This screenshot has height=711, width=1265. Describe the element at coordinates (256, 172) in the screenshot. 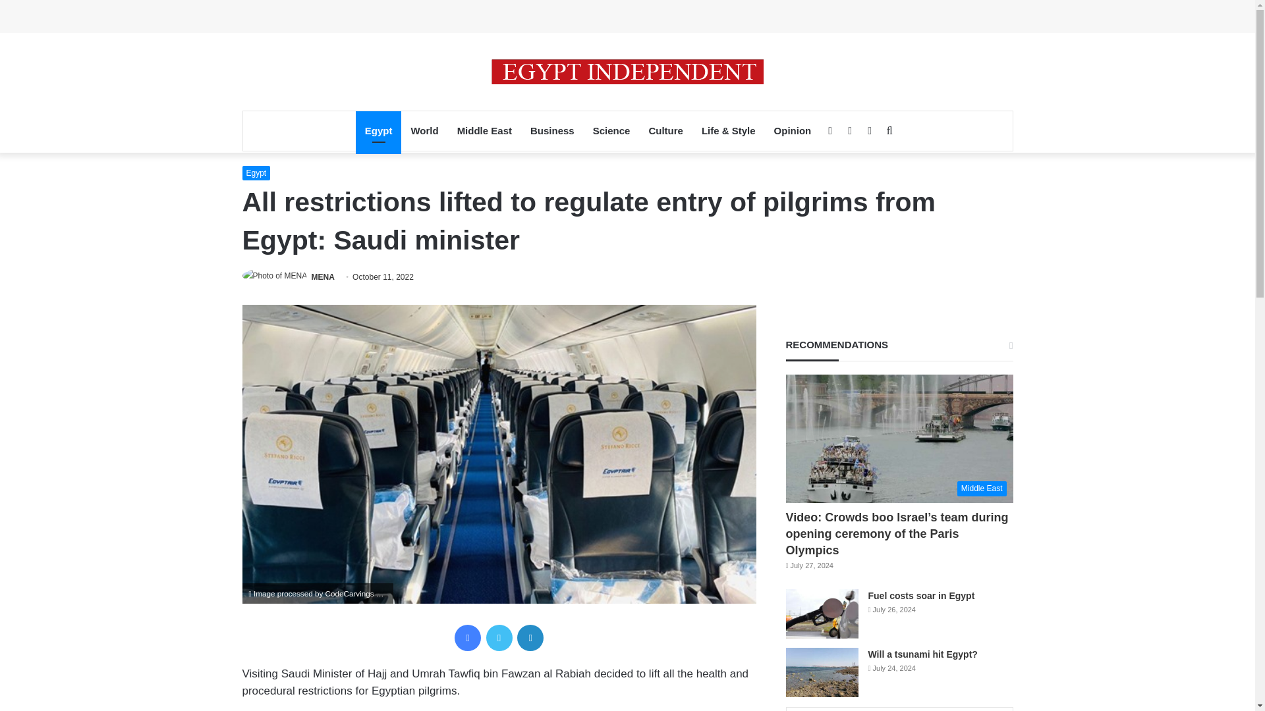

I see `Egypt` at that location.